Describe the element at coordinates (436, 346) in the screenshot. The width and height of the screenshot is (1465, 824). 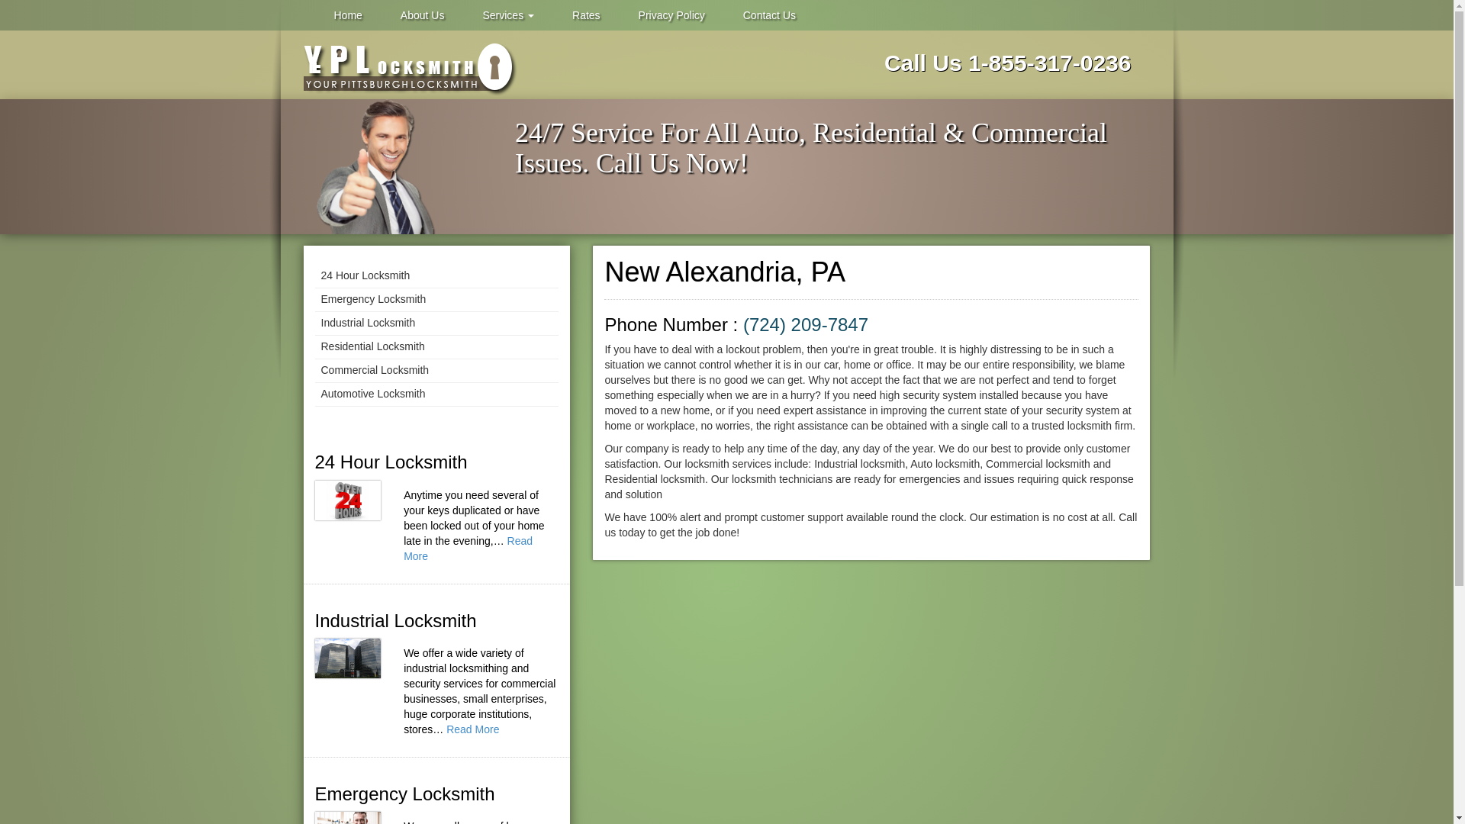
I see `Residential Locksmith` at that location.